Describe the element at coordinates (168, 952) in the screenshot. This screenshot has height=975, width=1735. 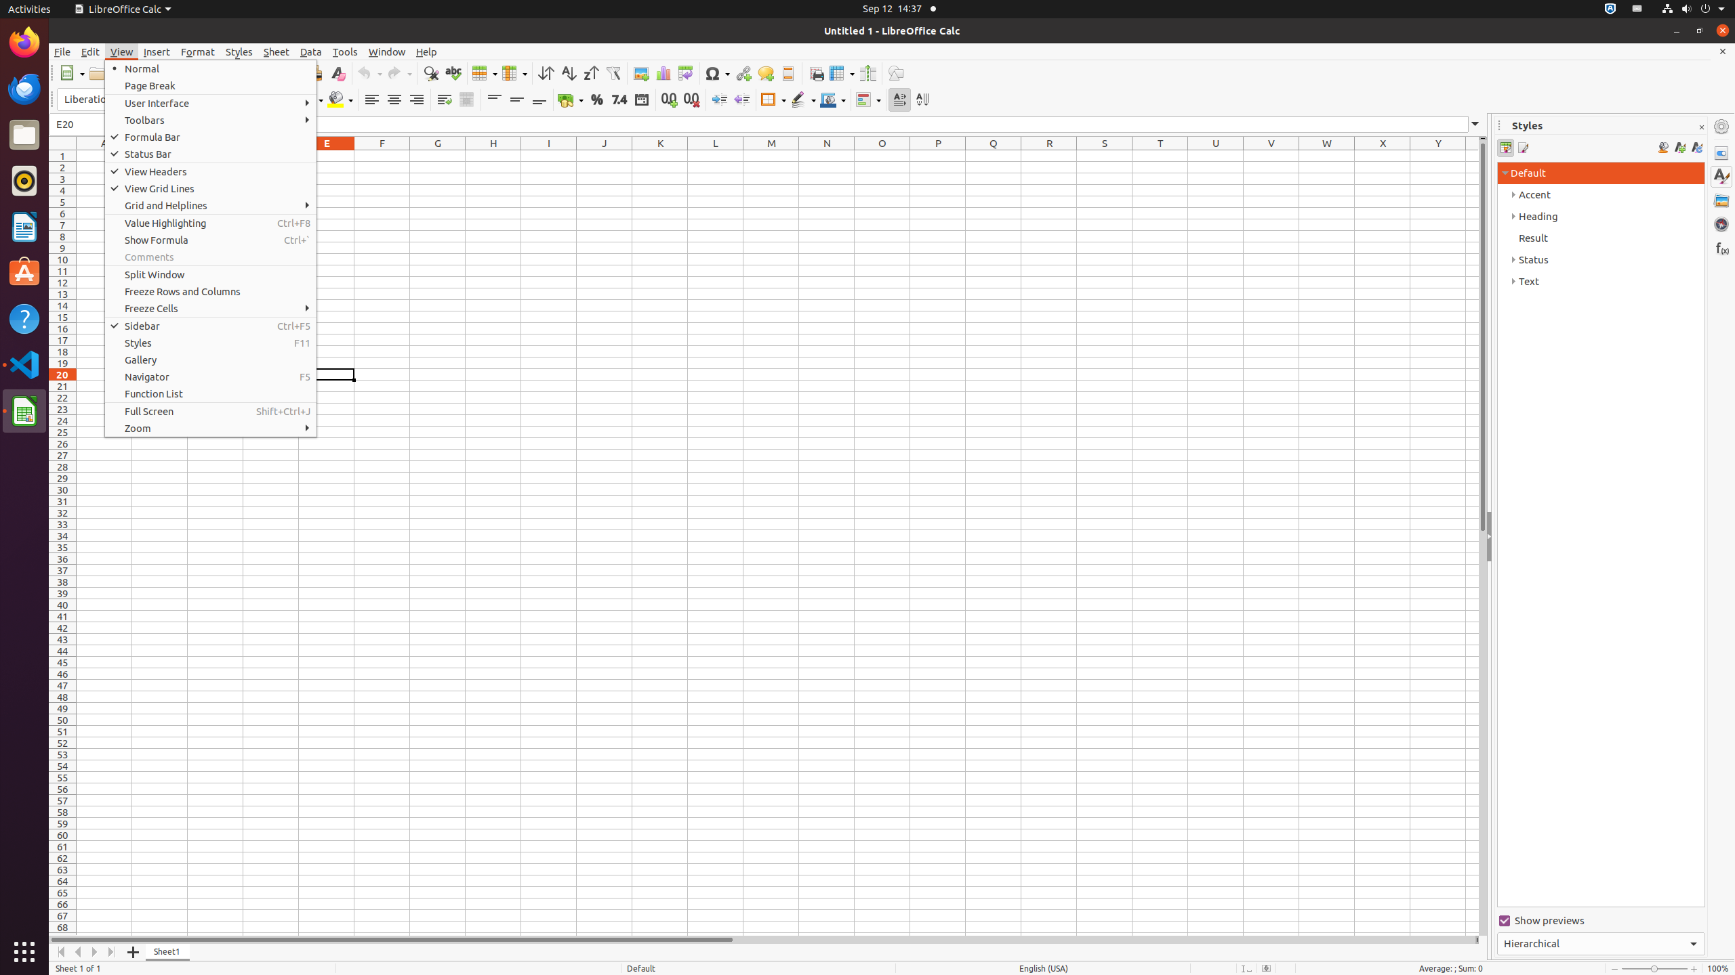
I see `Sheet1` at that location.